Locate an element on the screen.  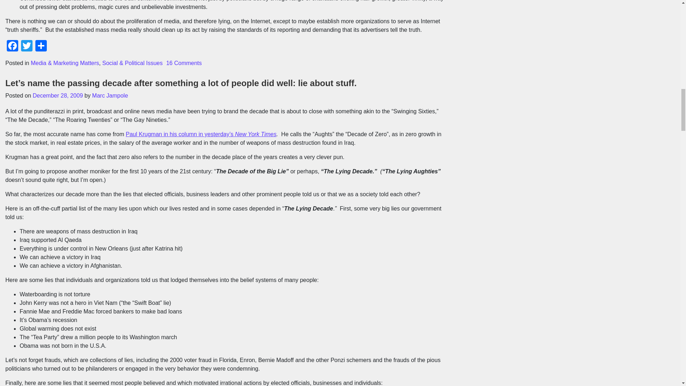
December 28, 2009 is located at coordinates (58, 96).